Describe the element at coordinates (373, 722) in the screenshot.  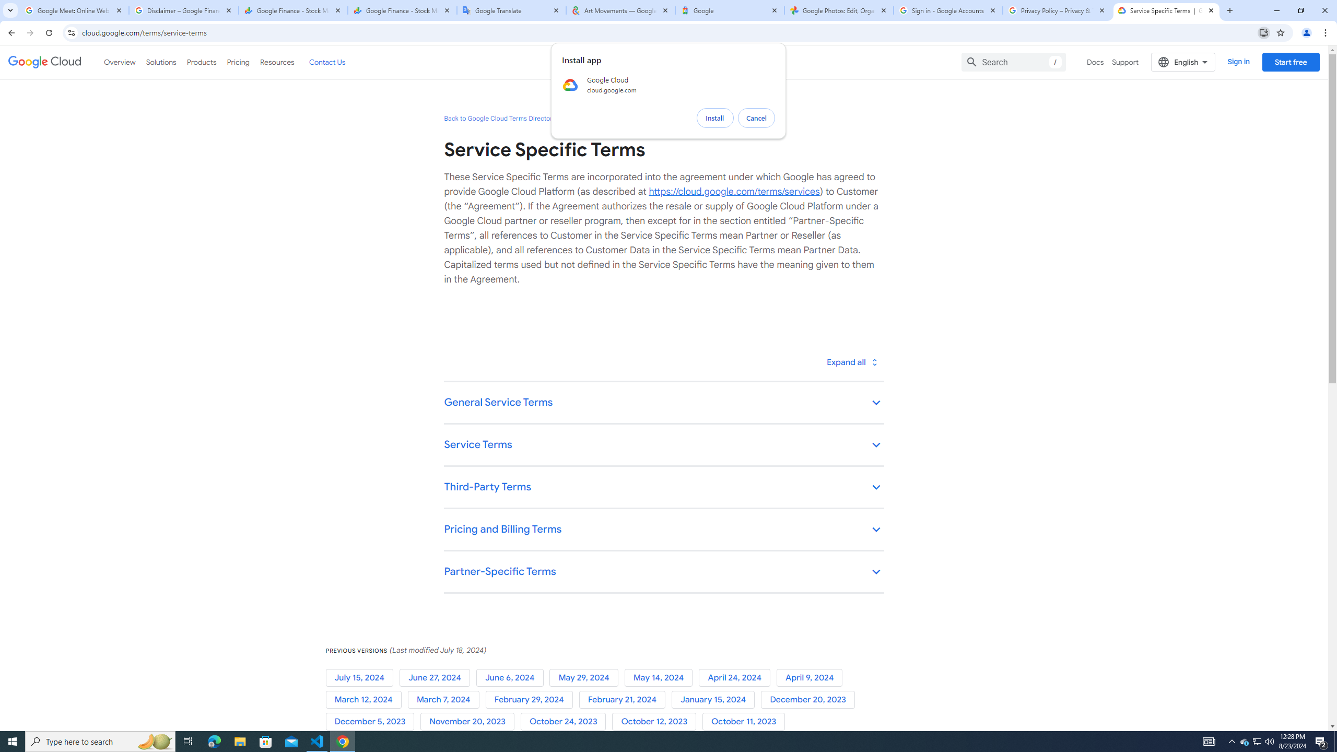
I see `December 5, 2023` at that location.